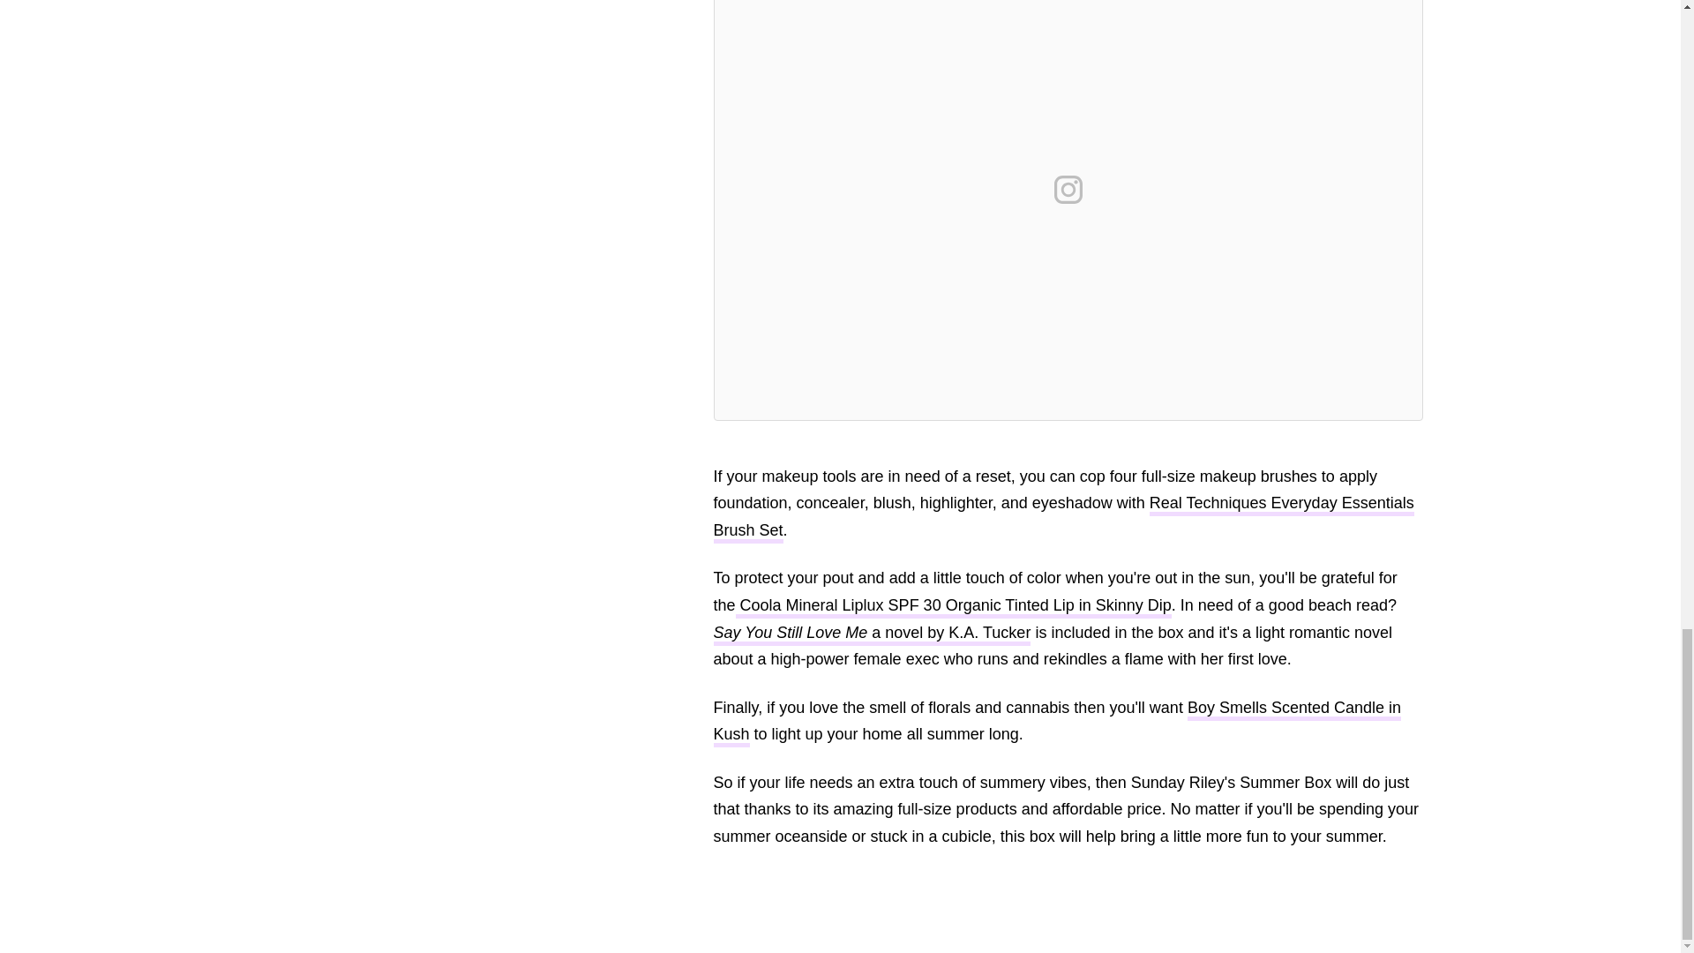 This screenshot has width=1694, height=953. Describe the element at coordinates (1054, 648) in the screenshot. I see `Say You Still Love Me a novel by K.A. Tucker` at that location.